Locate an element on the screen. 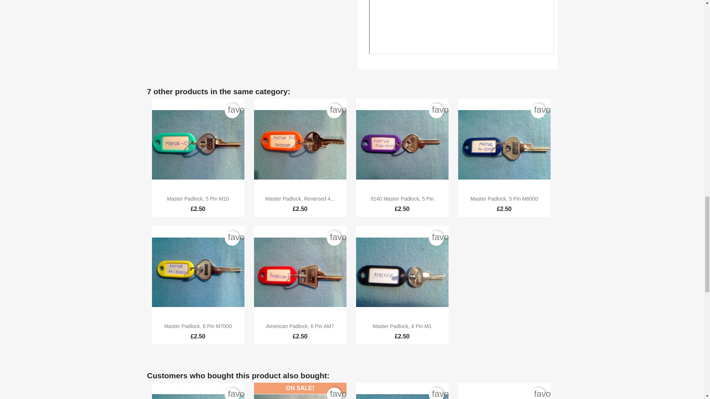 This screenshot has height=399, width=710. Master Padlock, 5 Pin M10 is located at coordinates (197, 199).